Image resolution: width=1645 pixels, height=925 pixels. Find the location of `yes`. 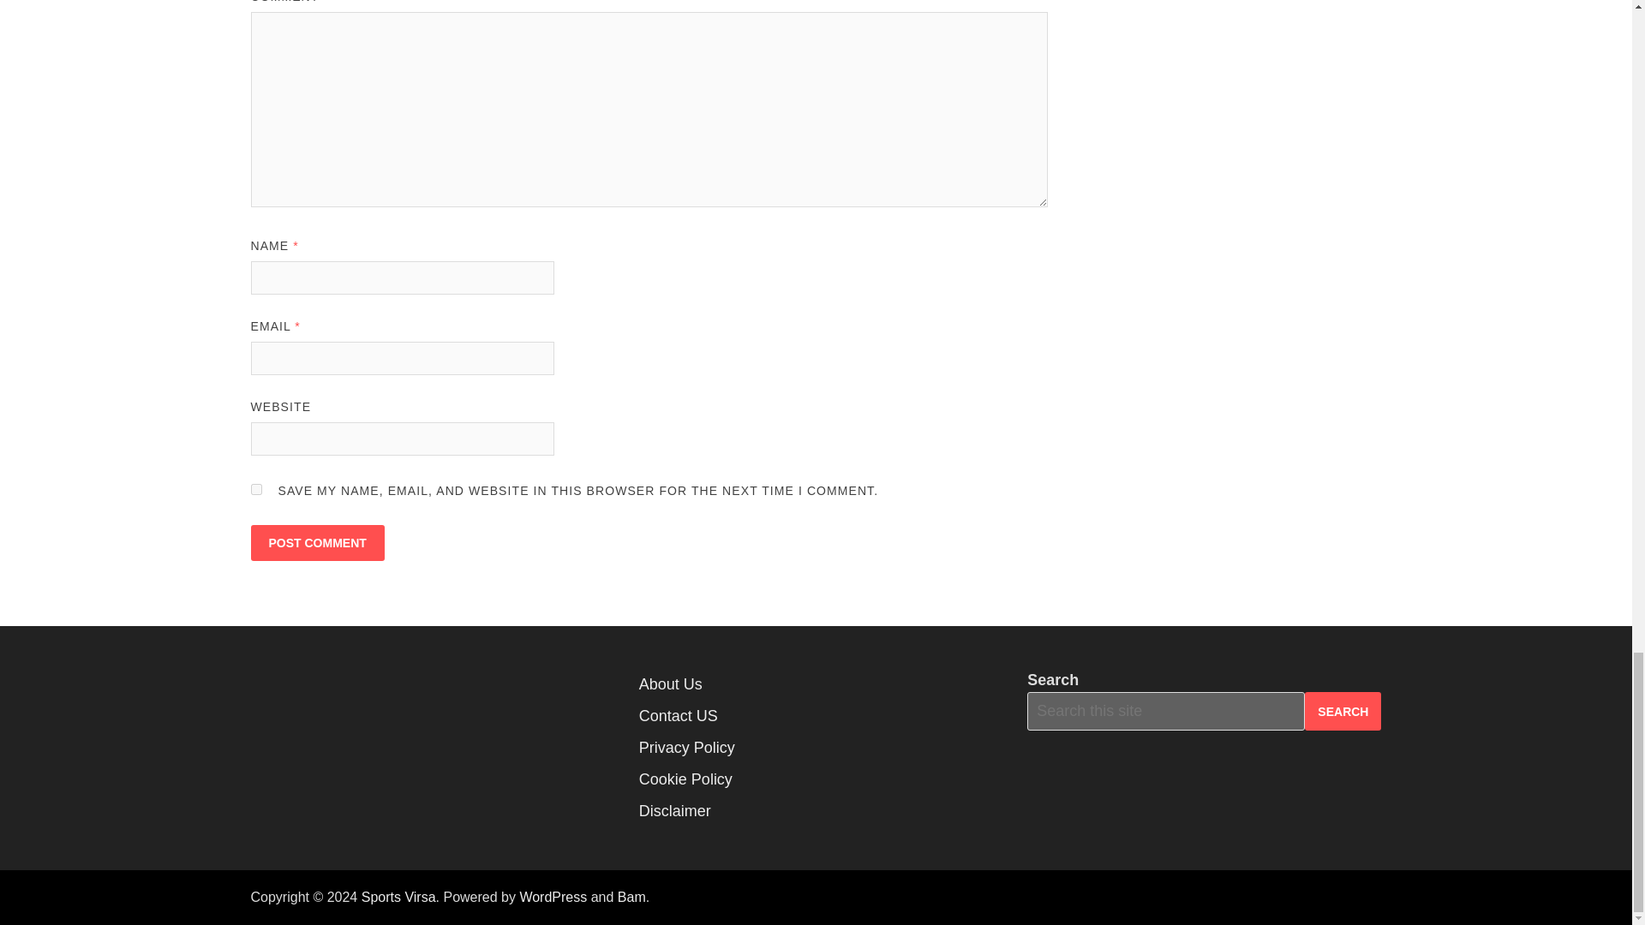

yes is located at coordinates (255, 488).